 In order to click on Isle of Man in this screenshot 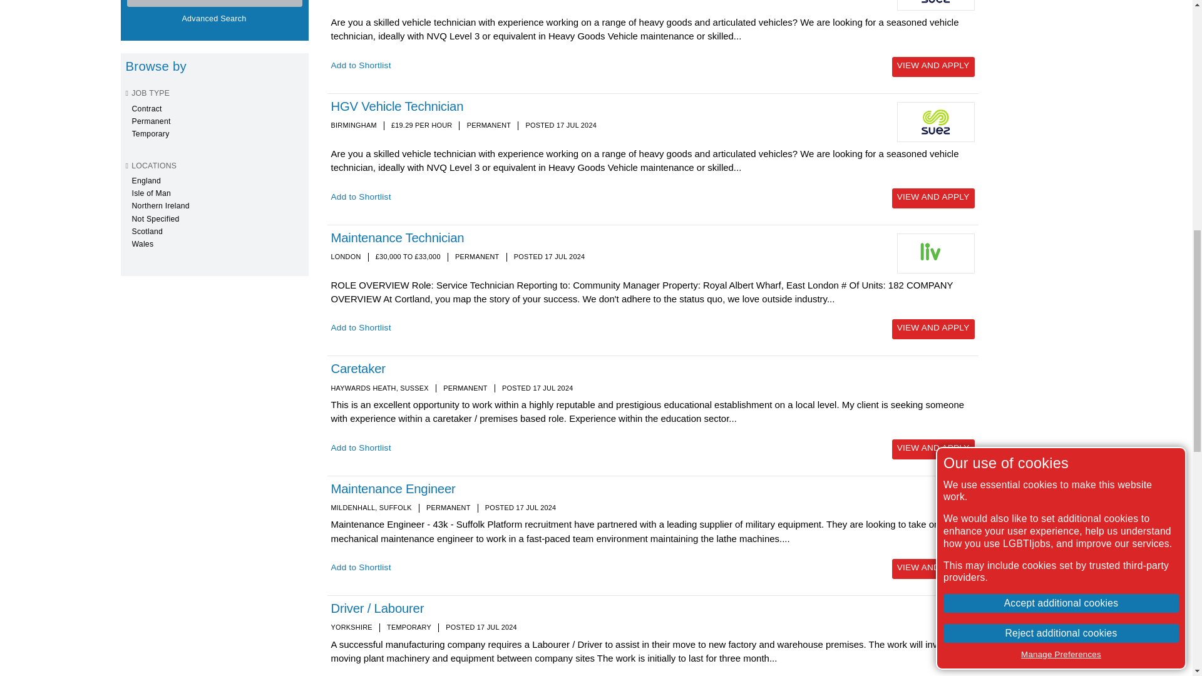, I will do `click(150, 193)`.